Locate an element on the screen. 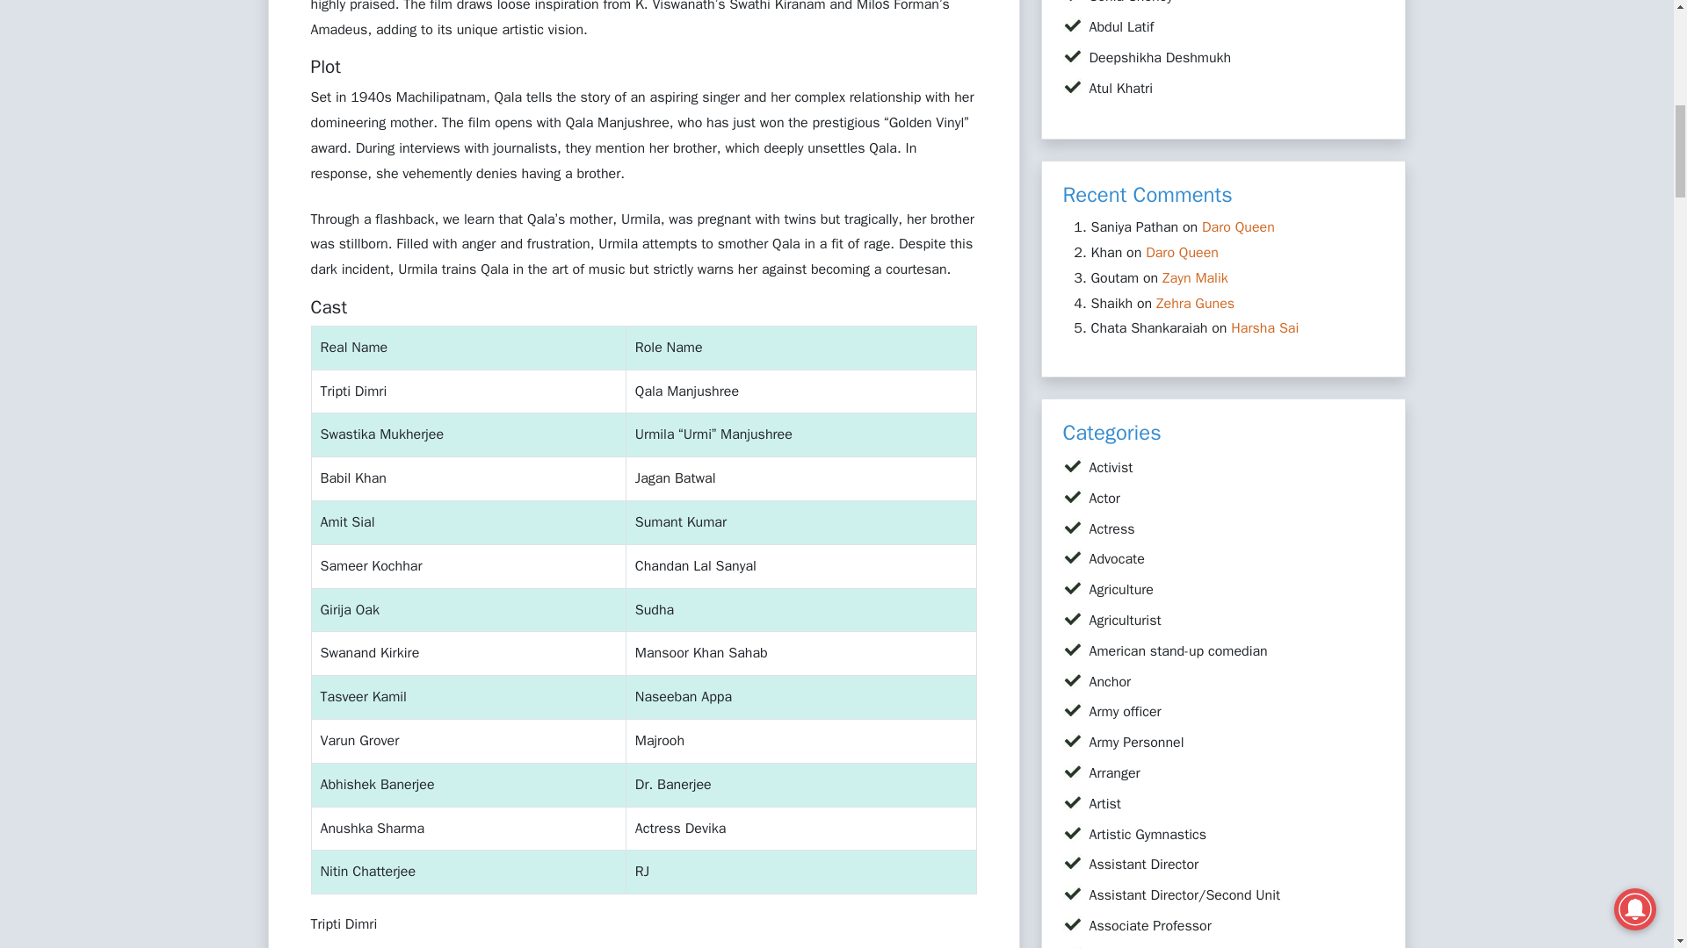  Agriculture is located at coordinates (1121, 590).